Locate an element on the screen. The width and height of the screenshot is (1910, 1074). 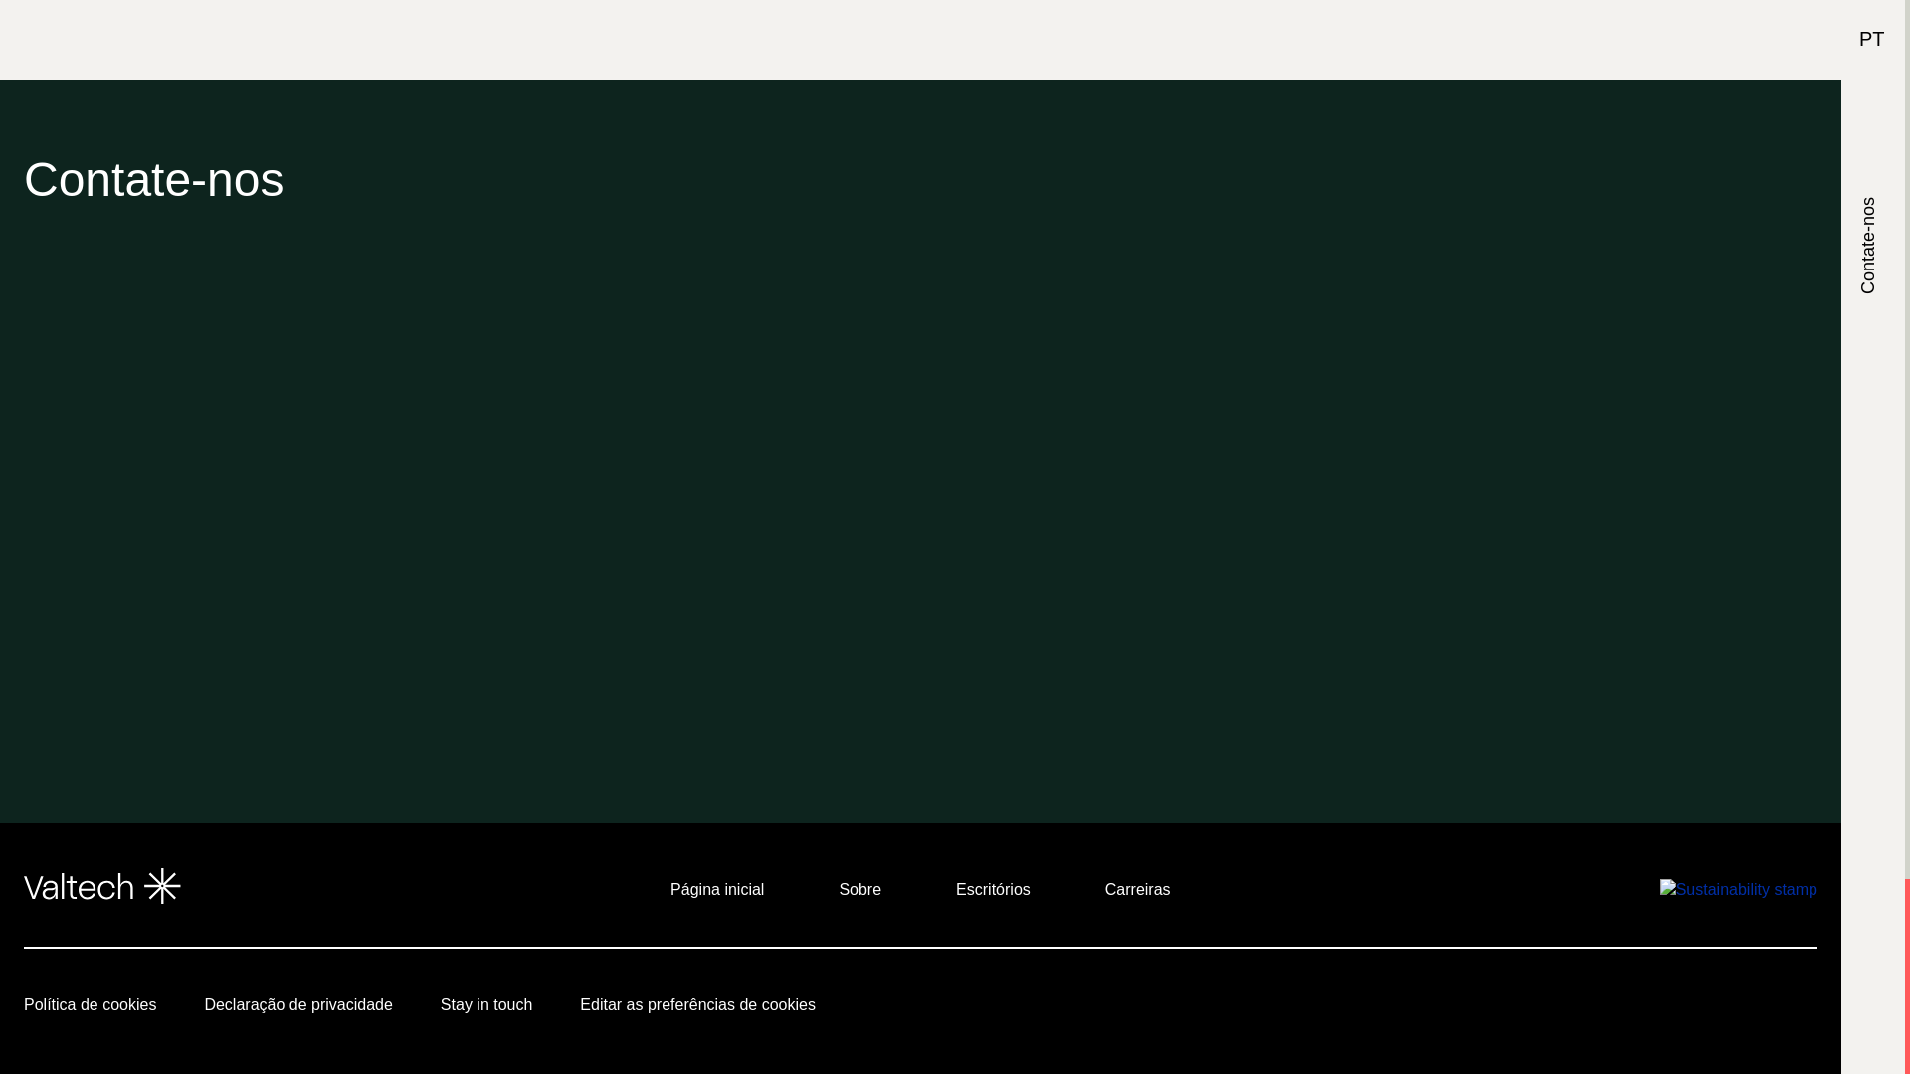
Twitter is located at coordinates (1554, 1010).